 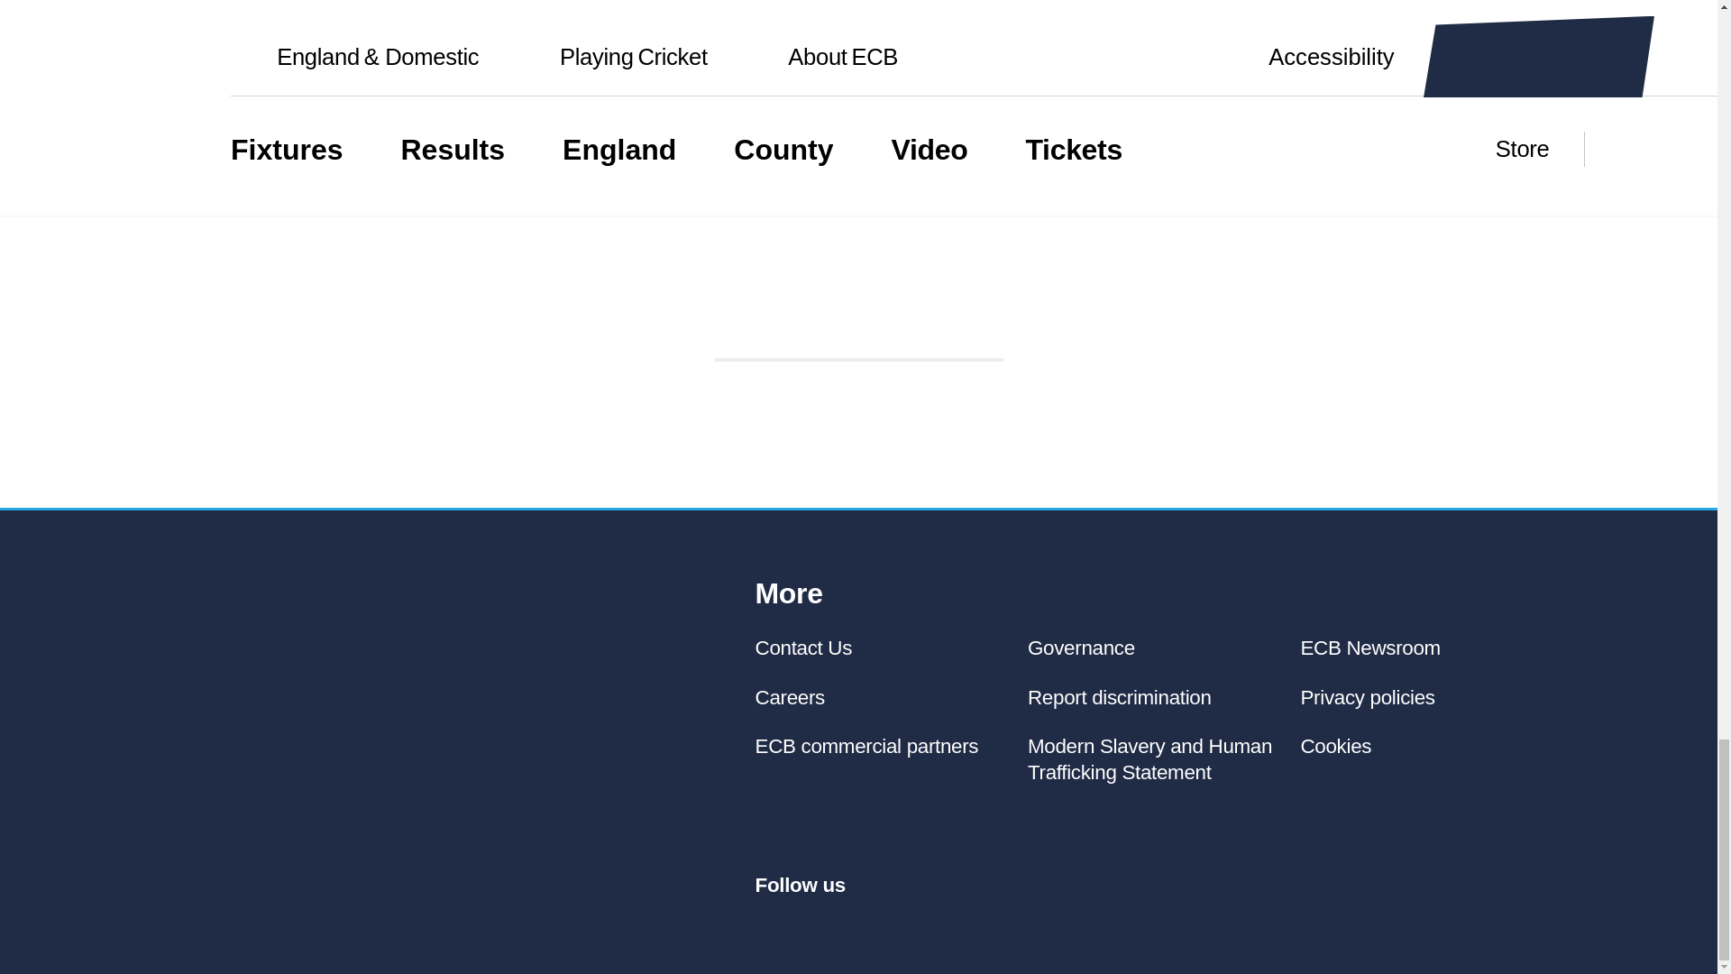 I want to click on Sky Sports, so click(x=757, y=144).